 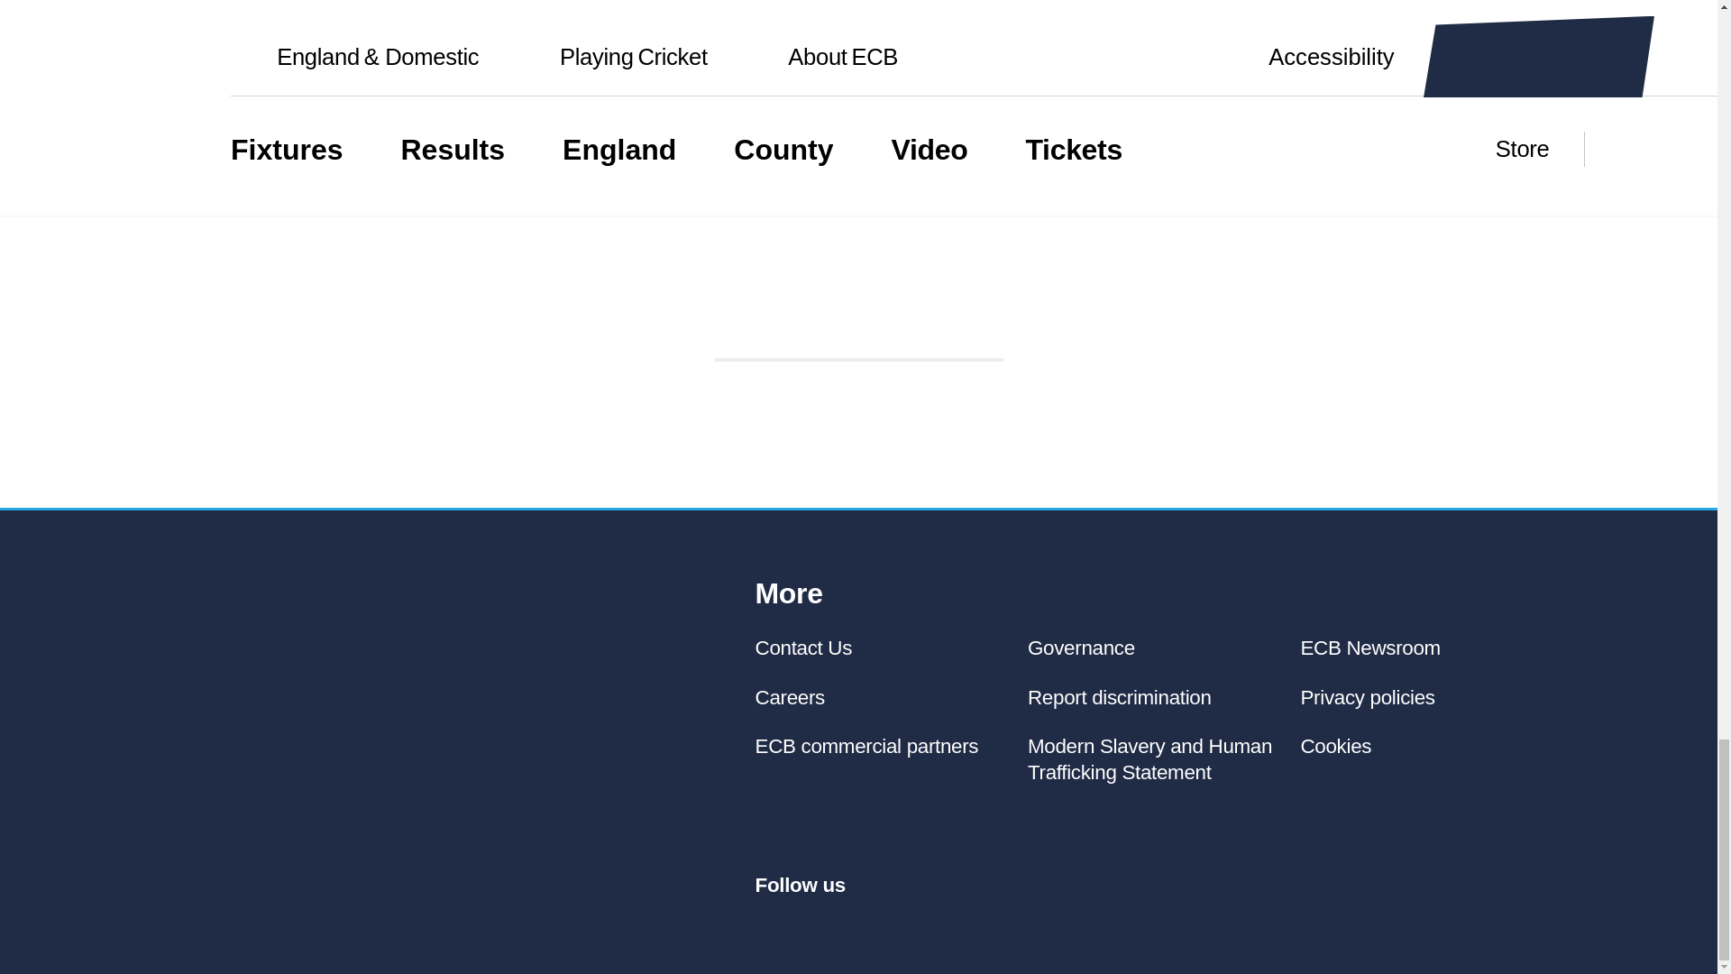 I want to click on Sky Sports, so click(x=757, y=144).